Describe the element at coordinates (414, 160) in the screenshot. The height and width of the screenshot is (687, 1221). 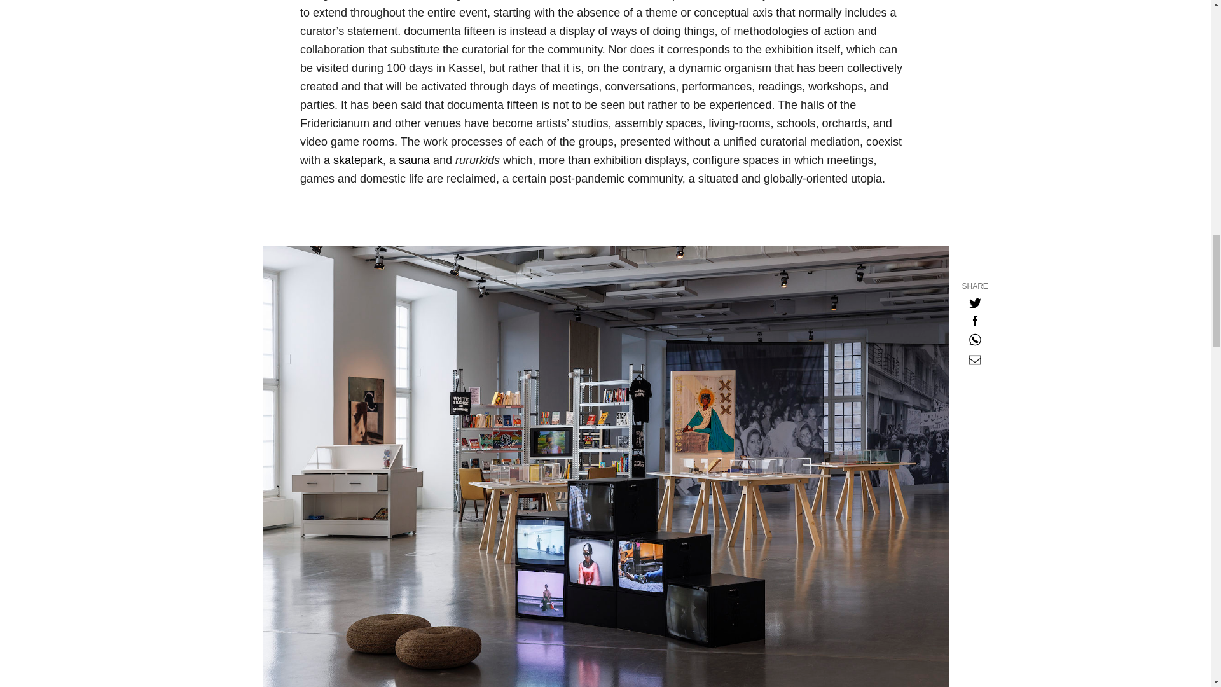
I see `sauna` at that location.